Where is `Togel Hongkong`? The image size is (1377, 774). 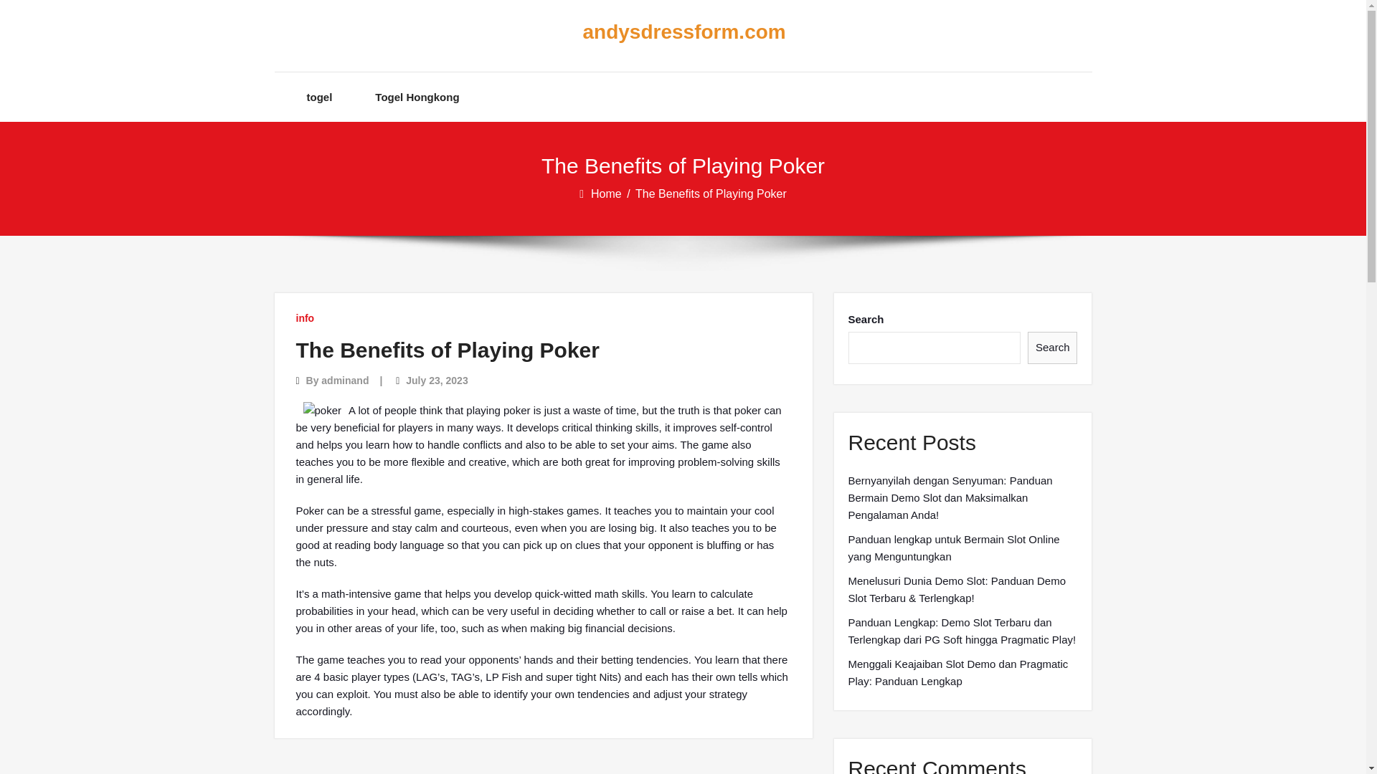
Togel Hongkong is located at coordinates (416, 97).